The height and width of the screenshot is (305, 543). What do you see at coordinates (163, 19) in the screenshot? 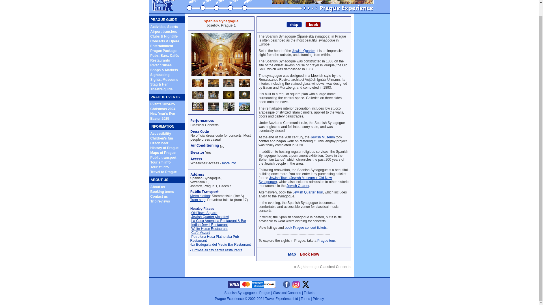
I see `PRAGUE GUIDE` at bounding box center [163, 19].